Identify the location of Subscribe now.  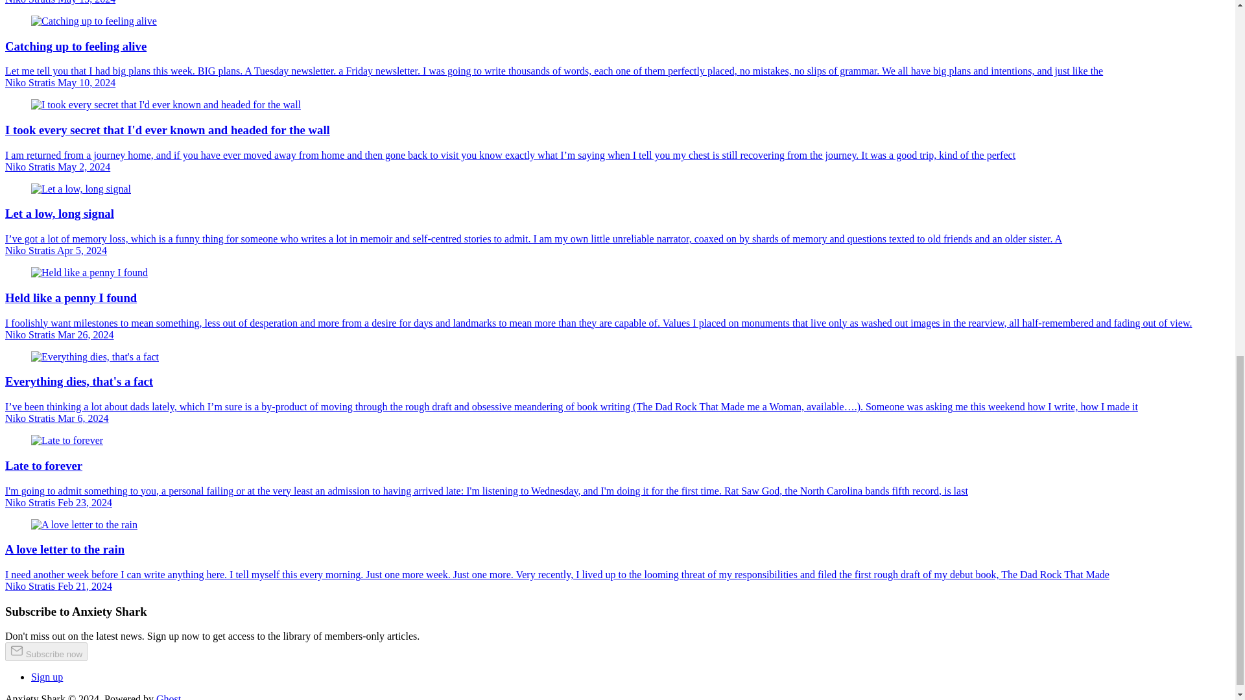
(45, 651).